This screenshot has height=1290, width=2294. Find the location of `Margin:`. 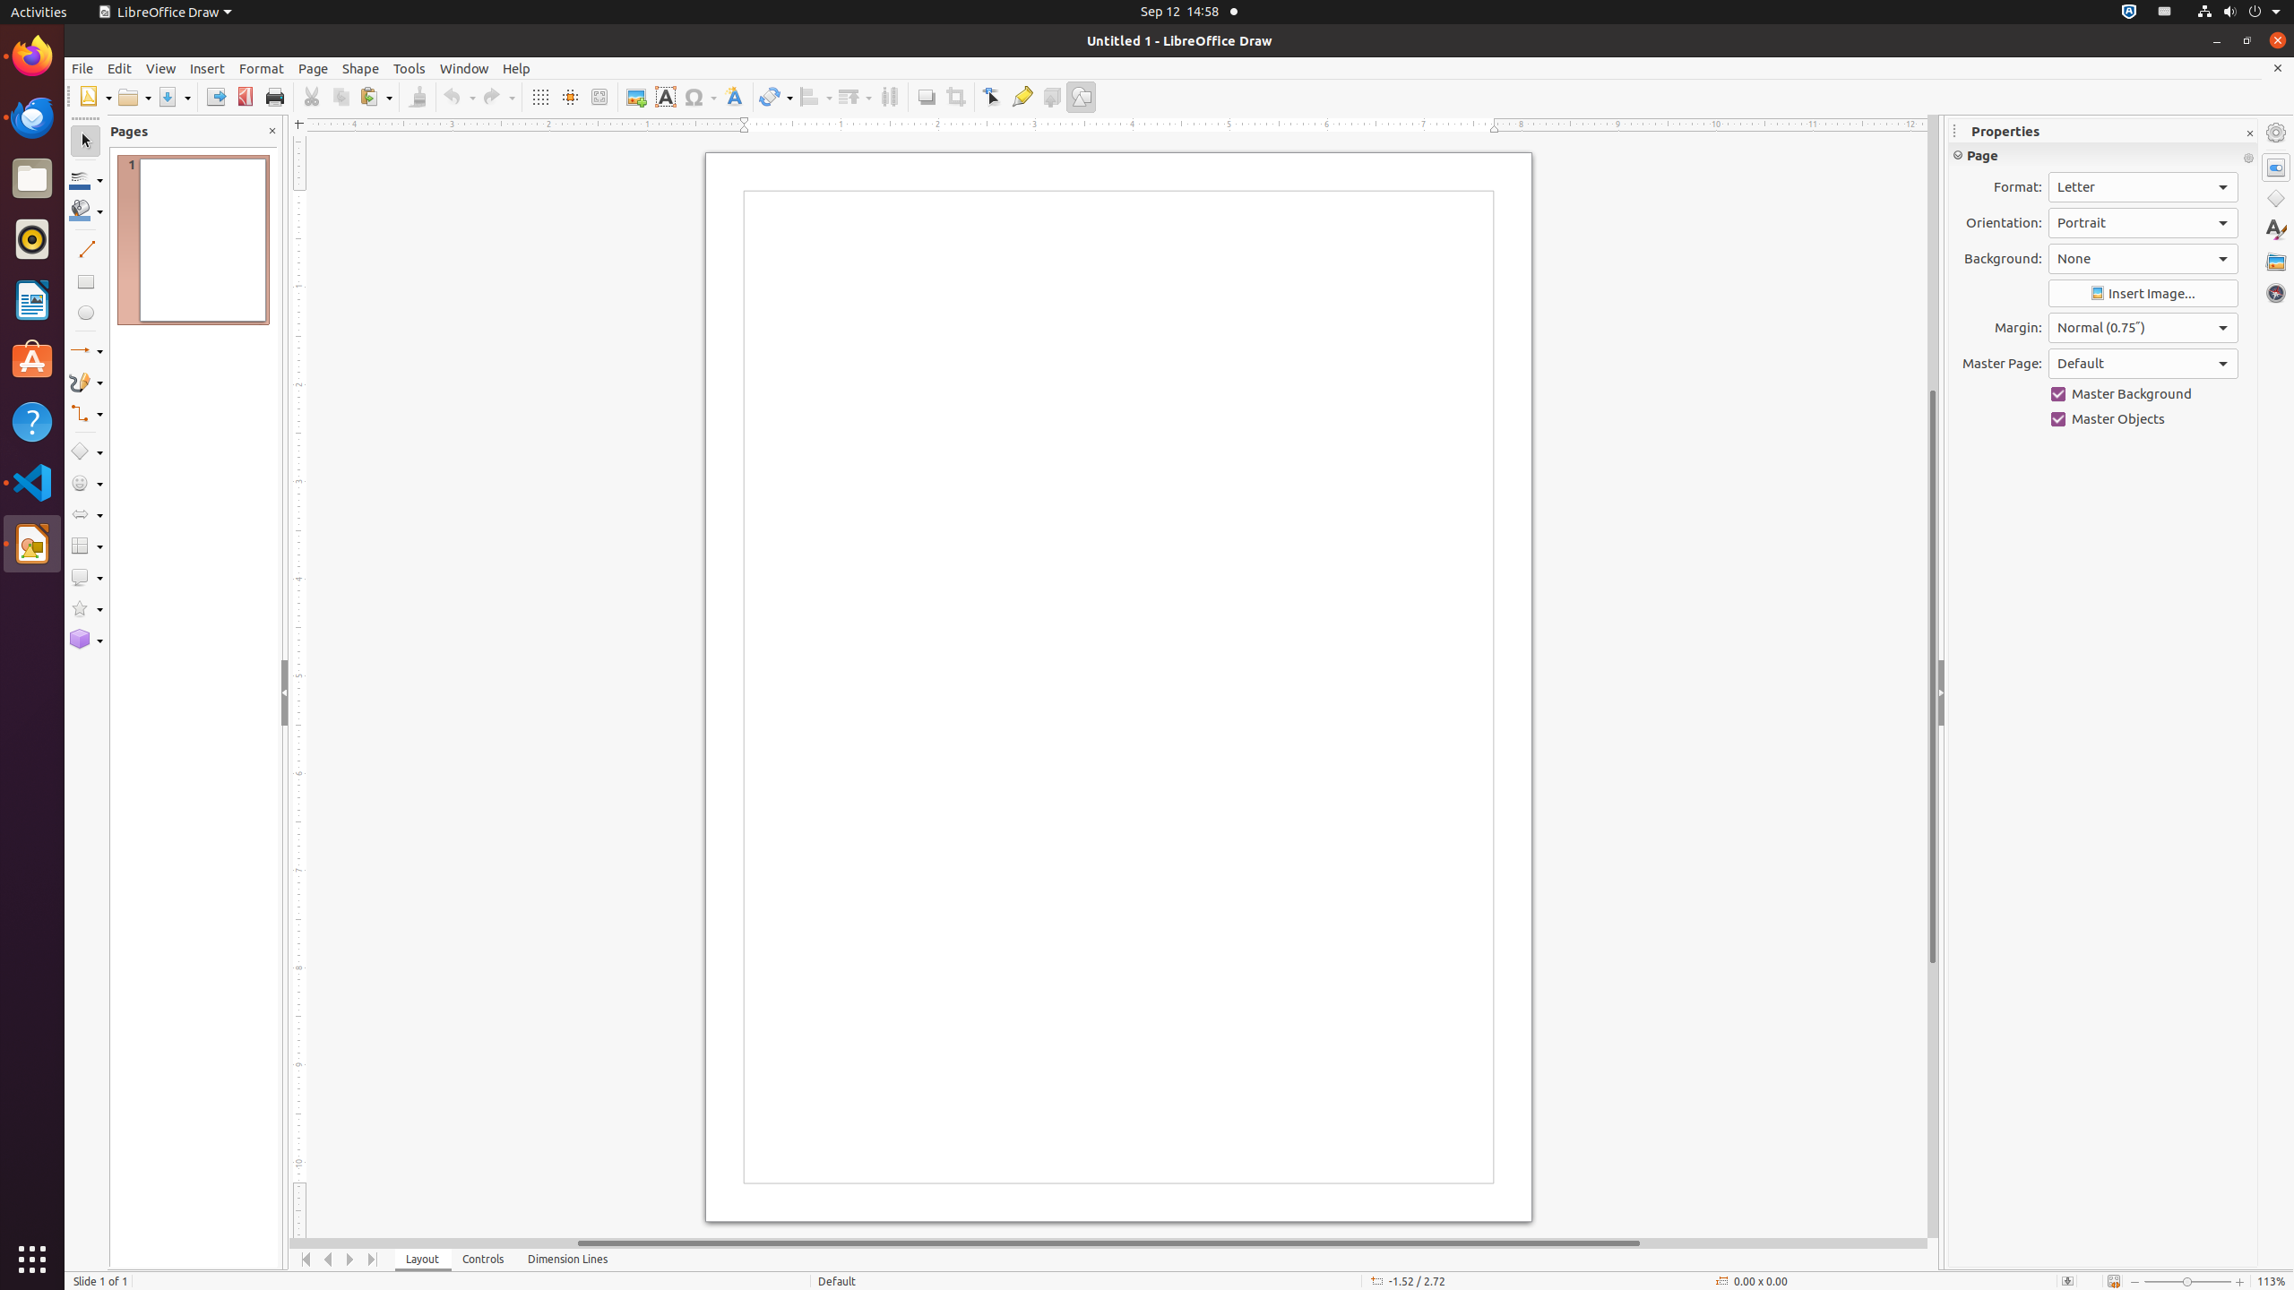

Margin: is located at coordinates (2143, 328).